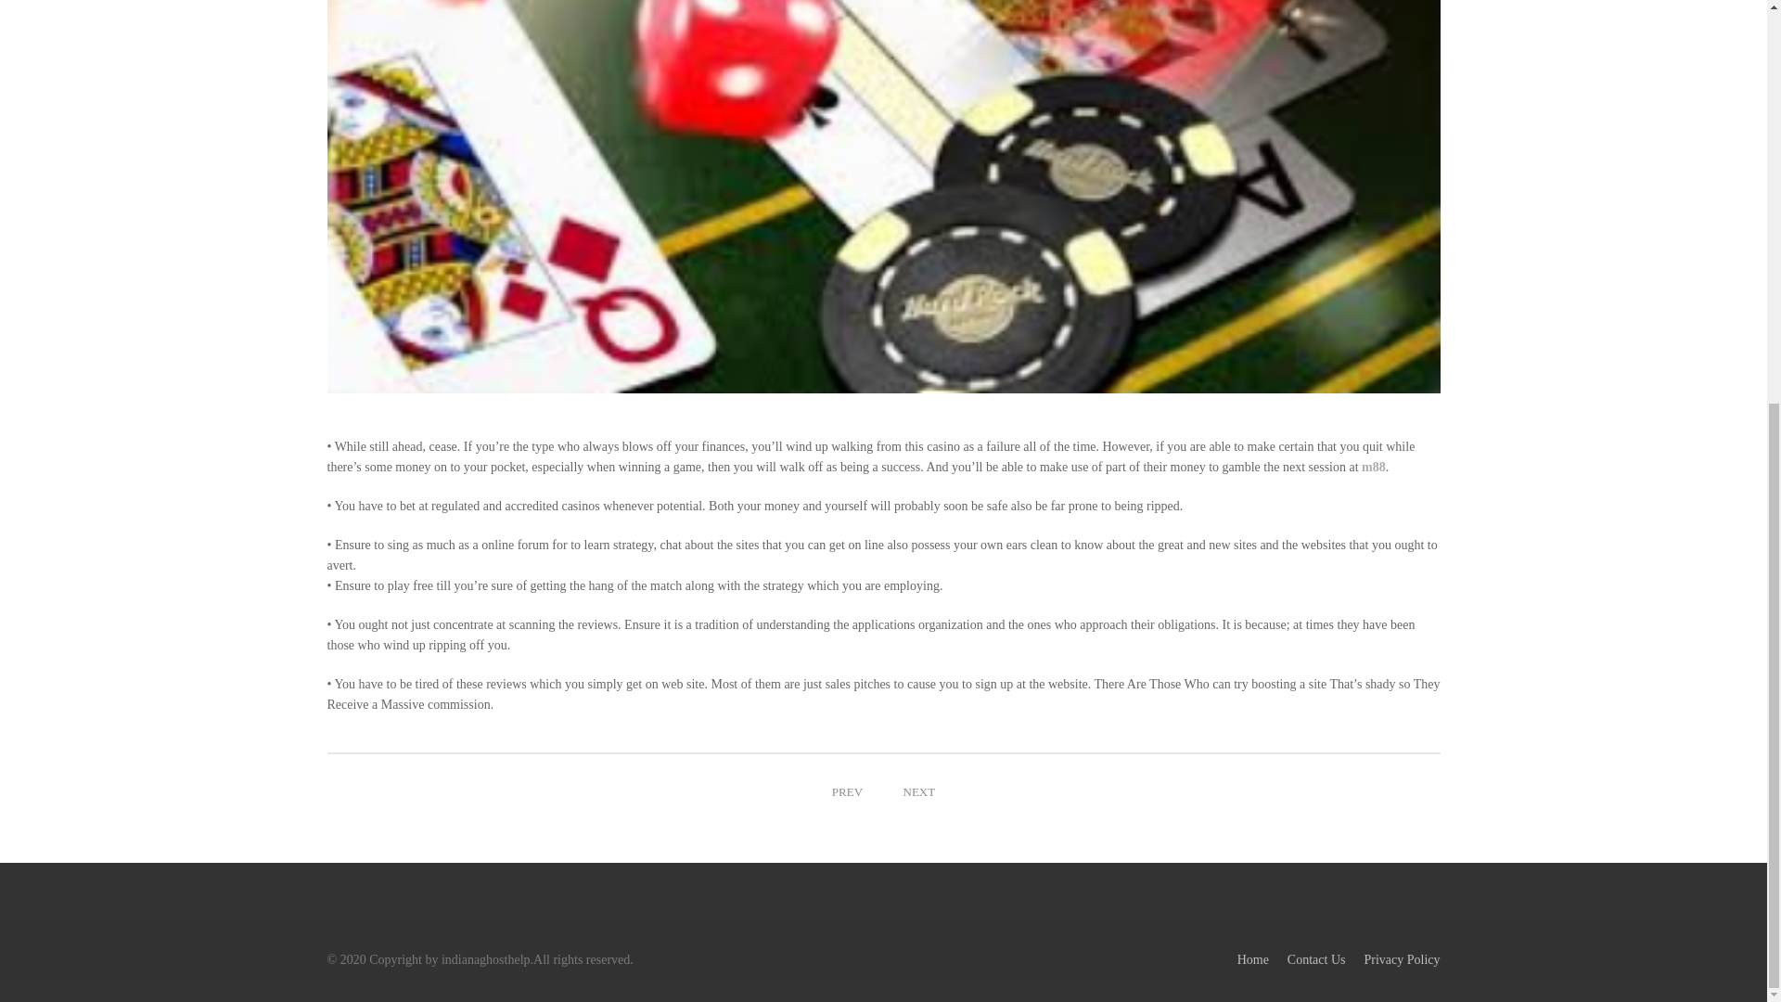  Describe the element at coordinates (1252, 959) in the screenshot. I see `Home` at that location.